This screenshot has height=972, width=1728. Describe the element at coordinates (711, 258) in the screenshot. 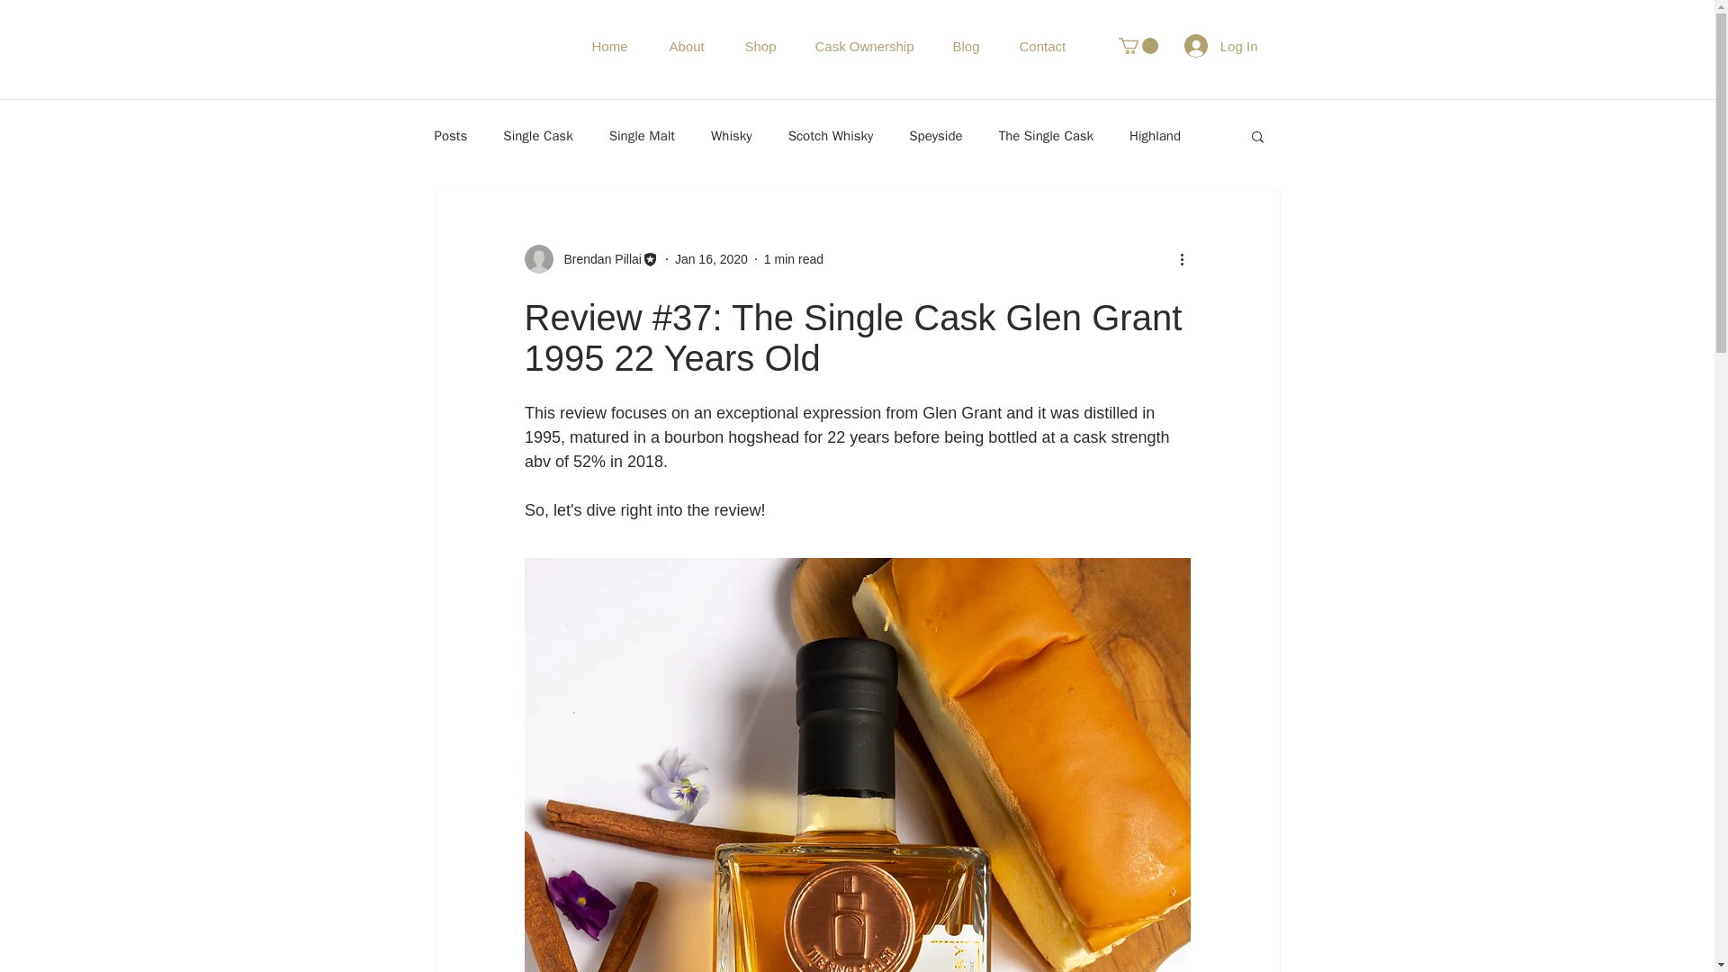

I see `Jan 16, 2020` at that location.